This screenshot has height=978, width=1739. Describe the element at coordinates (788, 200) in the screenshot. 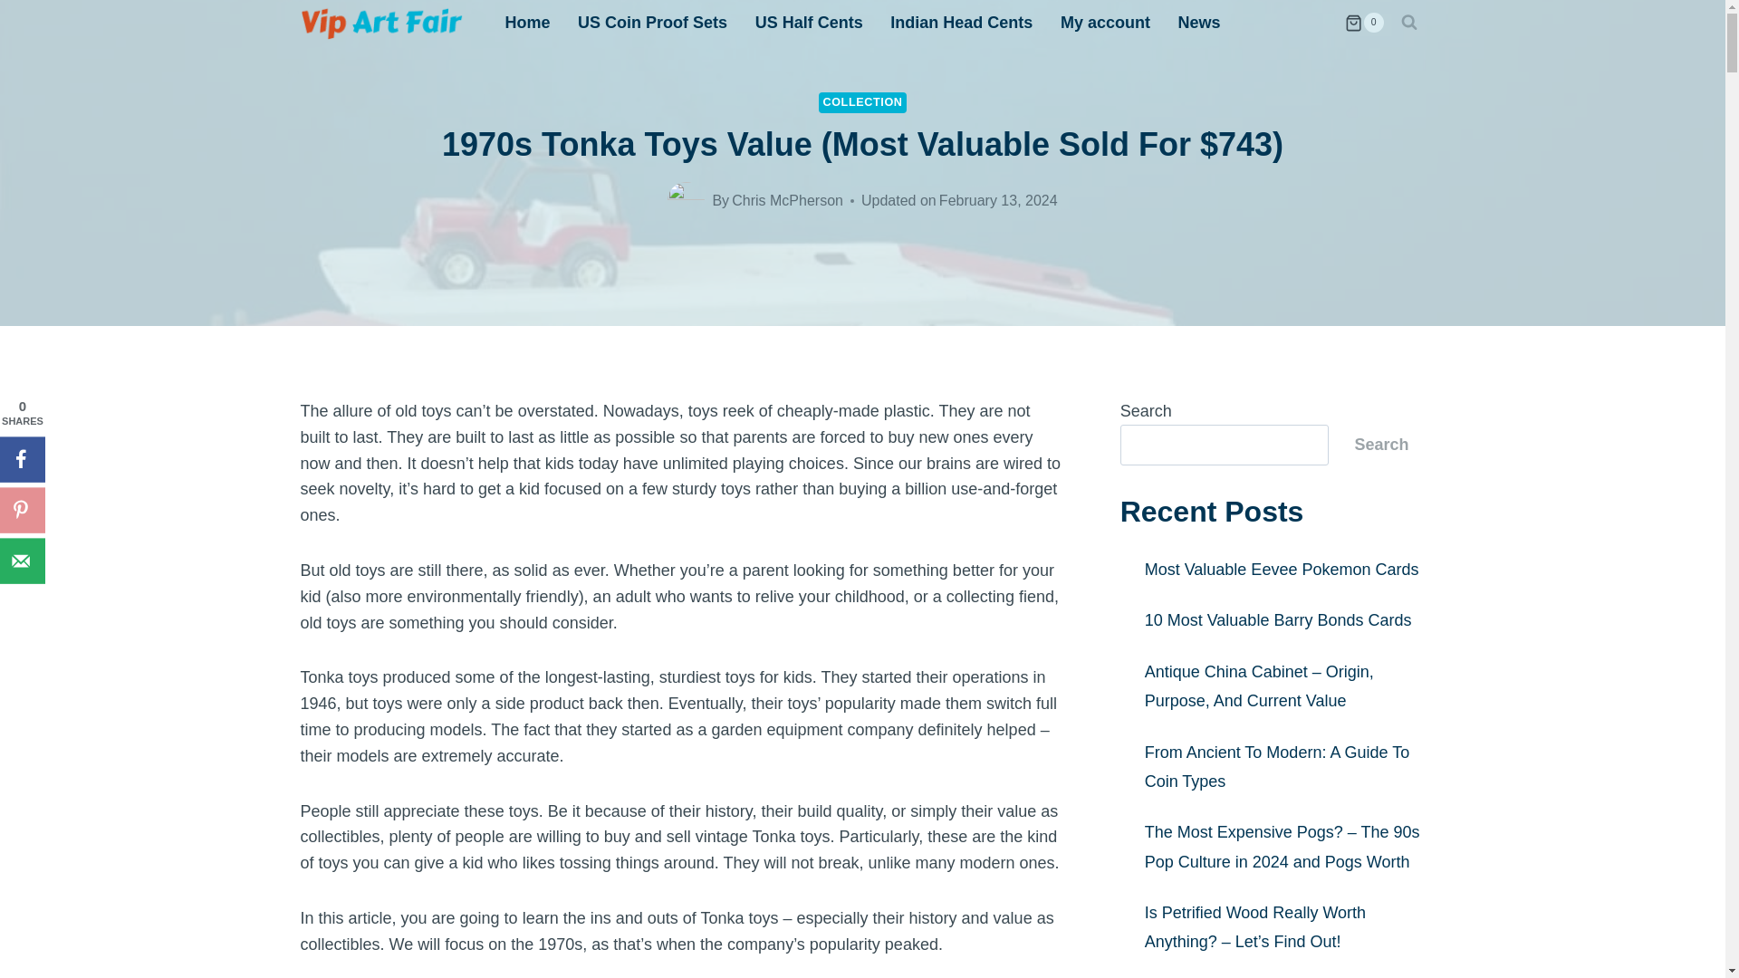

I see `Chris McPherson` at that location.